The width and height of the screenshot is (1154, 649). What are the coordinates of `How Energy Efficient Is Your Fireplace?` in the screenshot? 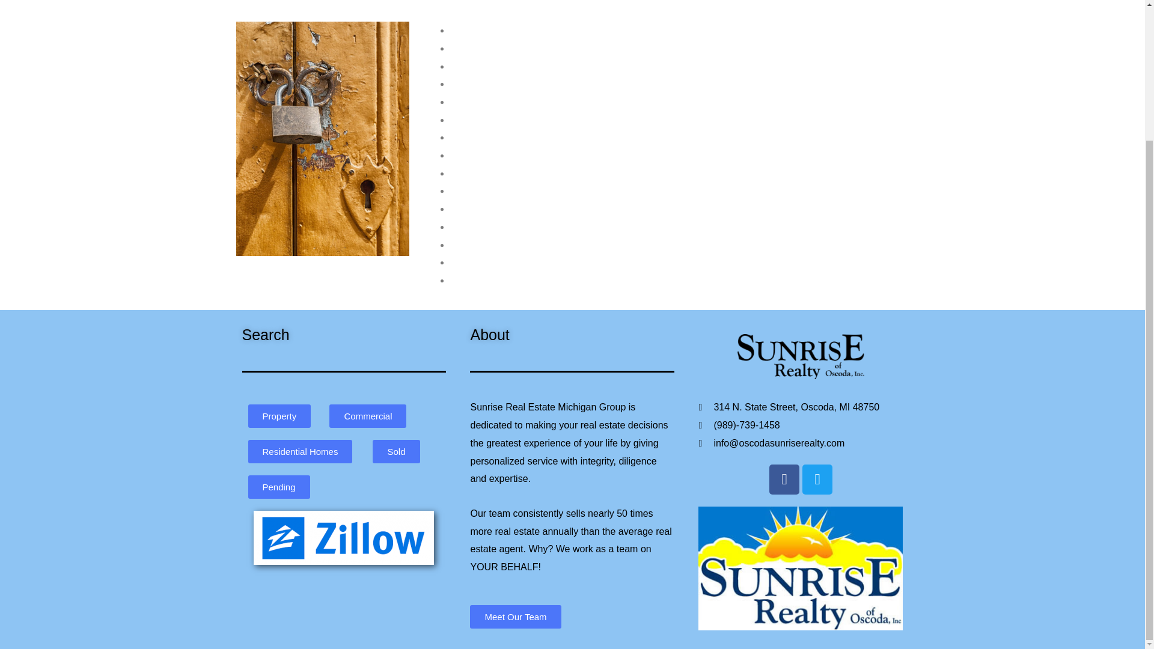 It's located at (534, 102).